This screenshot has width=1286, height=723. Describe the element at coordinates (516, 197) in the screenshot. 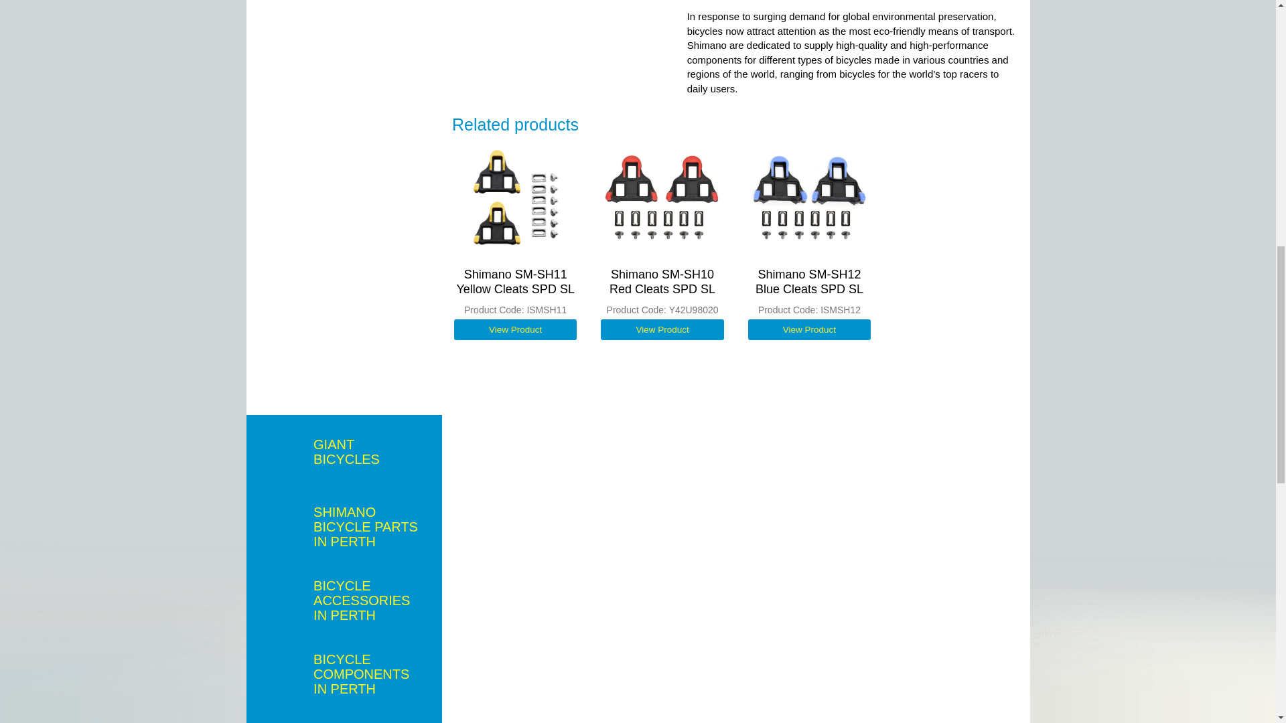

I see `Shimano SM-SH11 Yellow Cleats SPD SL` at that location.